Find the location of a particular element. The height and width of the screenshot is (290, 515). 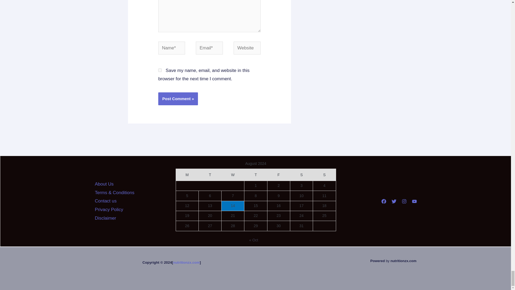

Friday is located at coordinates (278, 175).